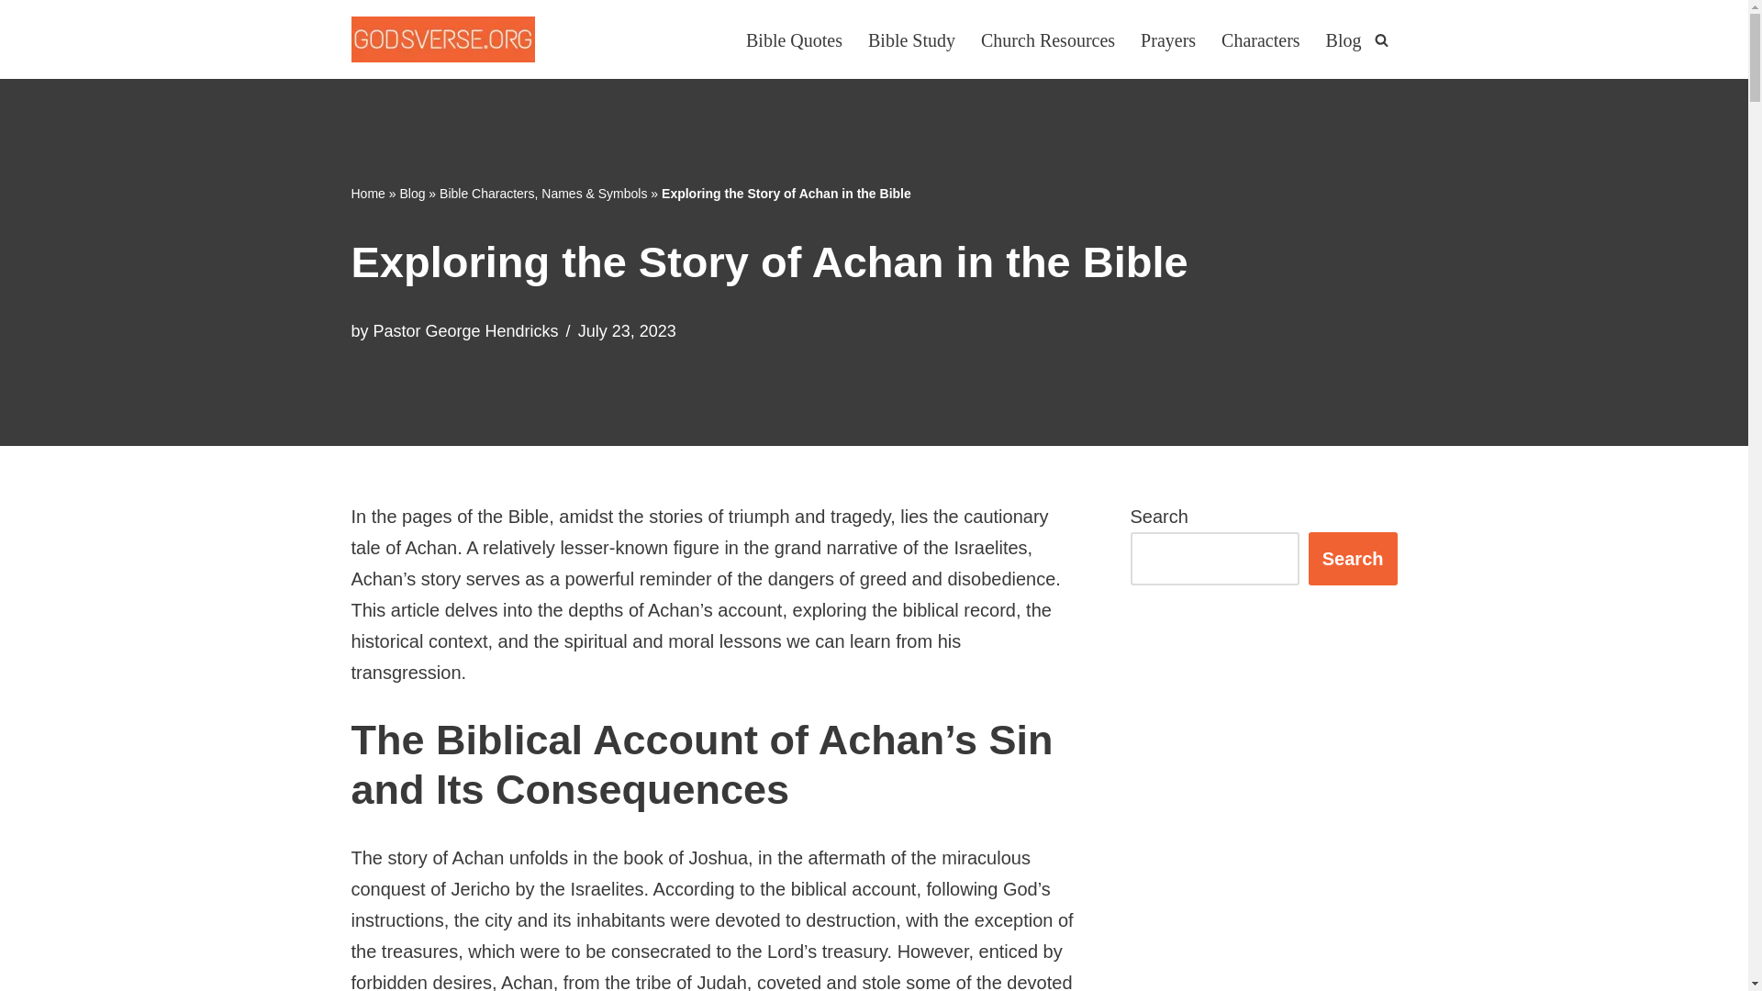  What do you see at coordinates (367, 194) in the screenshot?
I see `Home` at bounding box center [367, 194].